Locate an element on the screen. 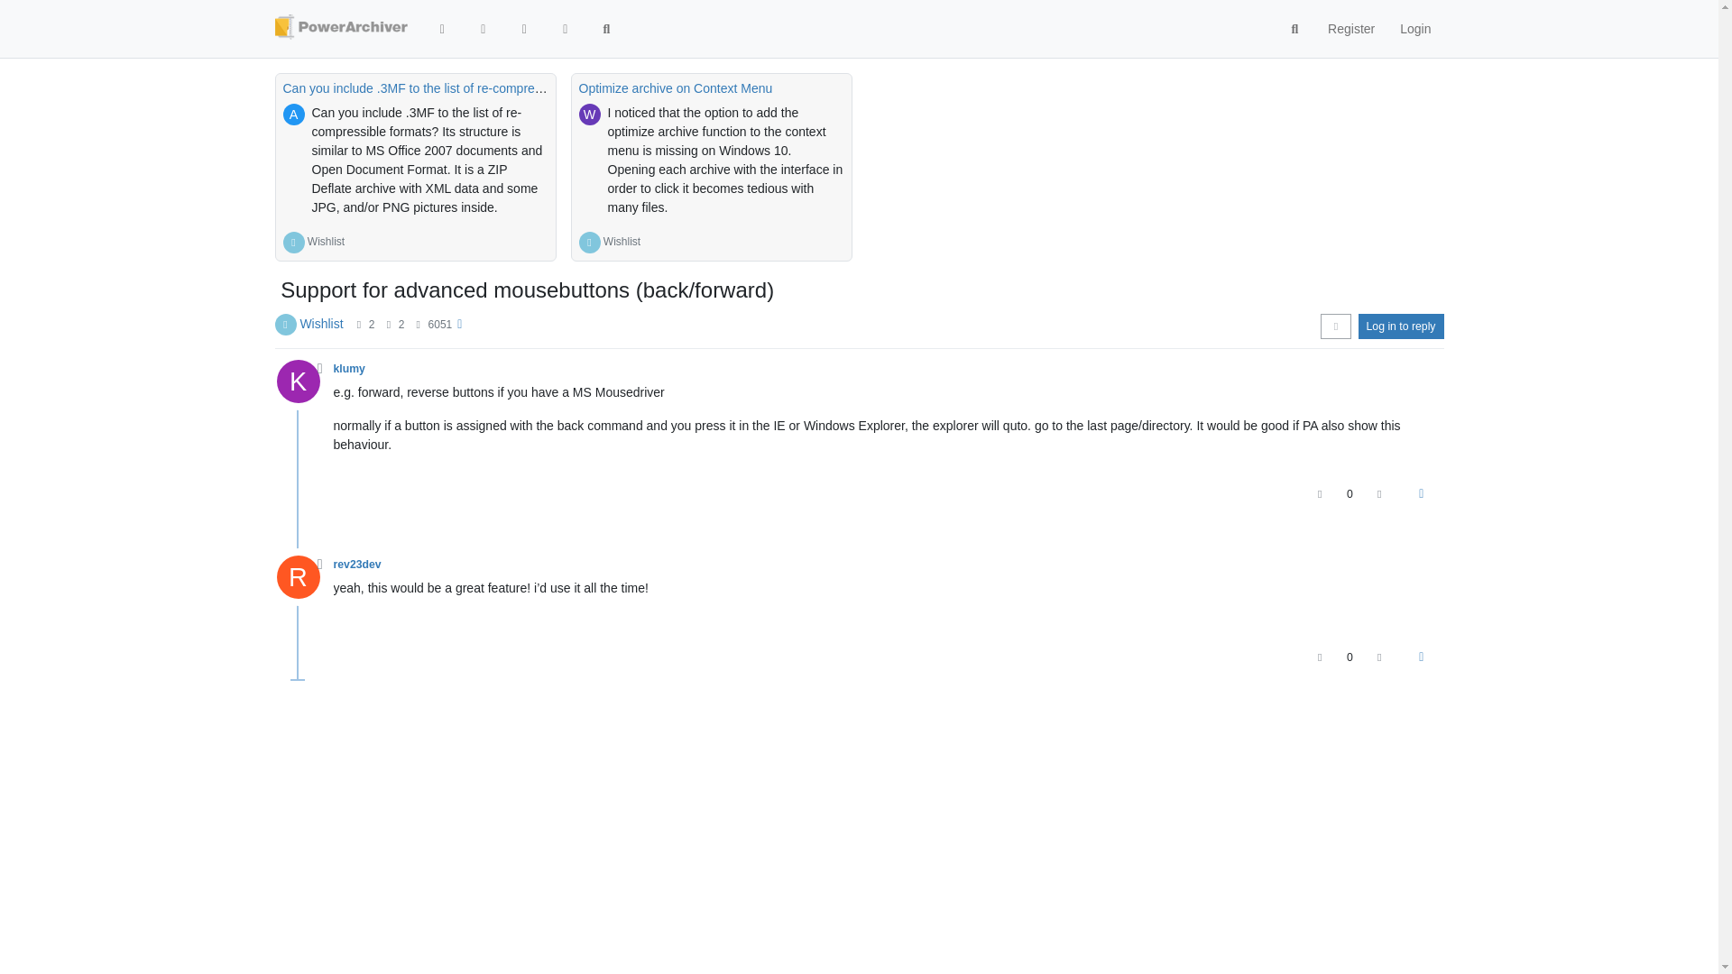 This screenshot has height=974, width=1732. Search is located at coordinates (606, 29).